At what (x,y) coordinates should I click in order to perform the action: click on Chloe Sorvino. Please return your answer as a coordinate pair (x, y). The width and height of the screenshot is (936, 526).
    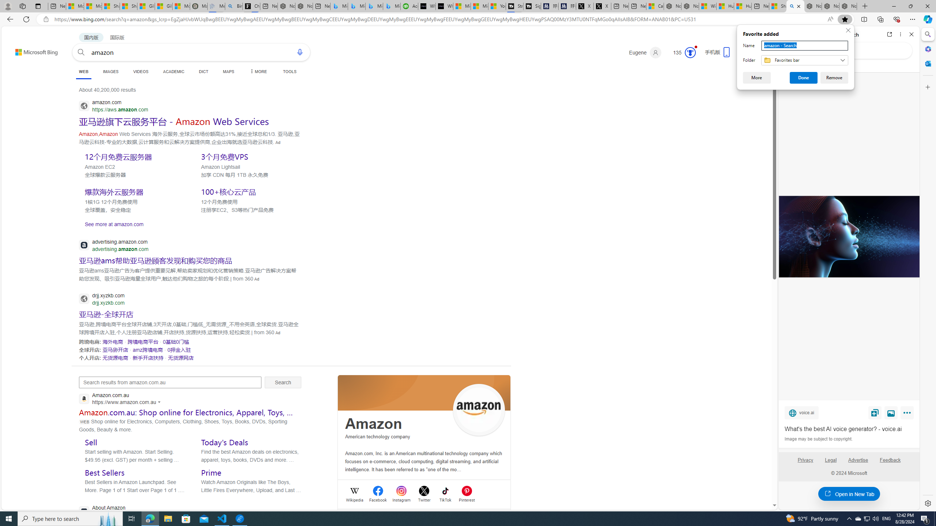
    Looking at the image, I should click on (251, 6).